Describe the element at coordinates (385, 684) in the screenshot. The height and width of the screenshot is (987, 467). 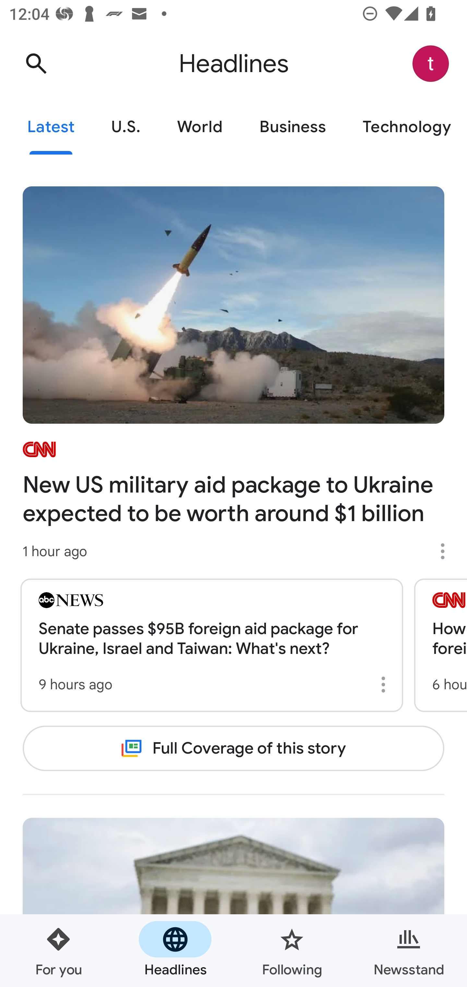
I see `More options` at that location.